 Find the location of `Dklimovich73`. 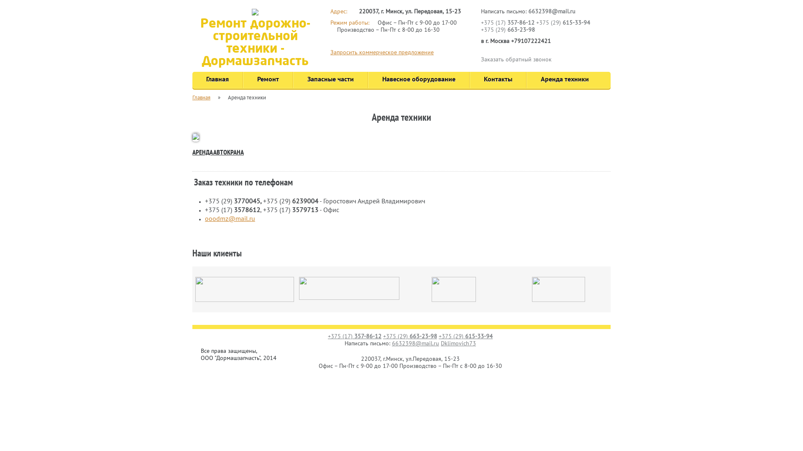

Dklimovich73 is located at coordinates (458, 344).